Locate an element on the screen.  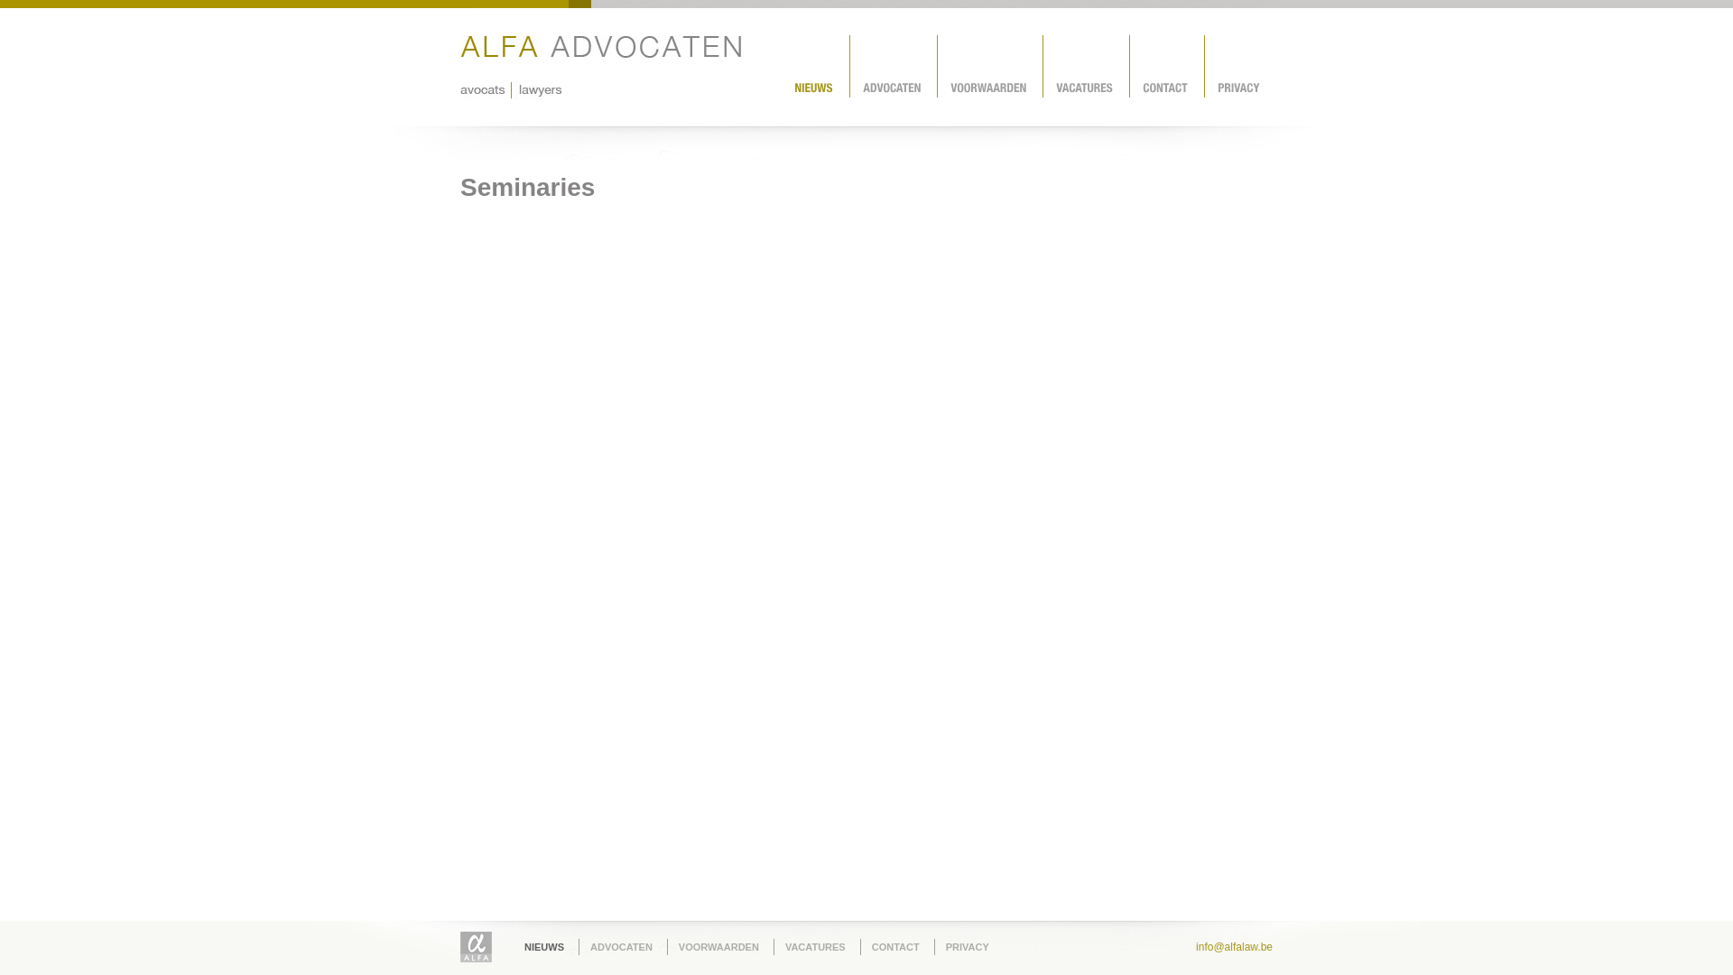
ADVOCATEN is located at coordinates (621, 948).